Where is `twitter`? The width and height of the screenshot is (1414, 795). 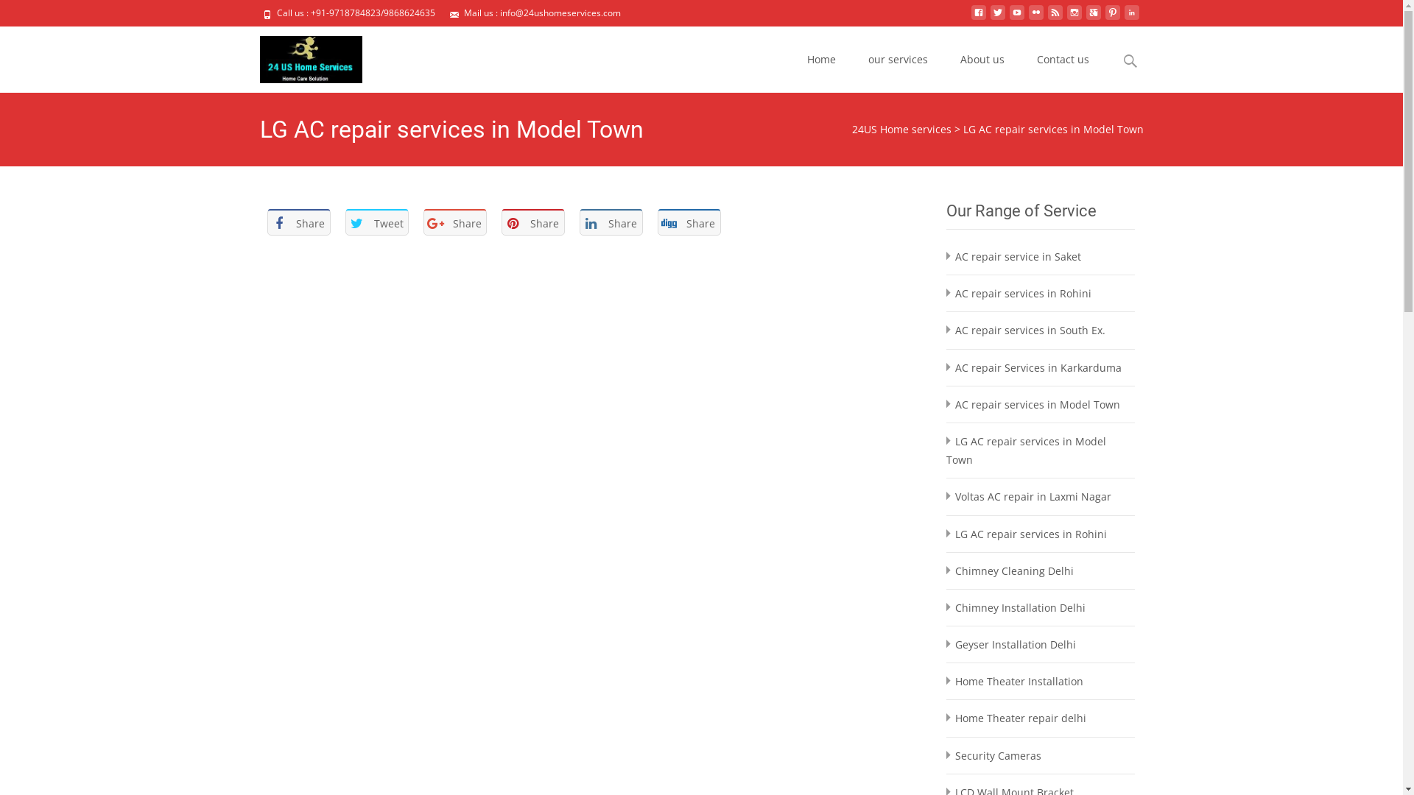 twitter is located at coordinates (997, 18).